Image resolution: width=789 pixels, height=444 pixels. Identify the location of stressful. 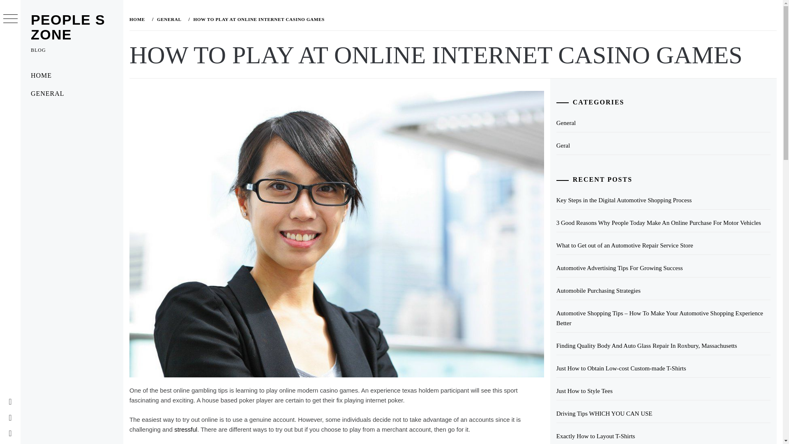
(186, 429).